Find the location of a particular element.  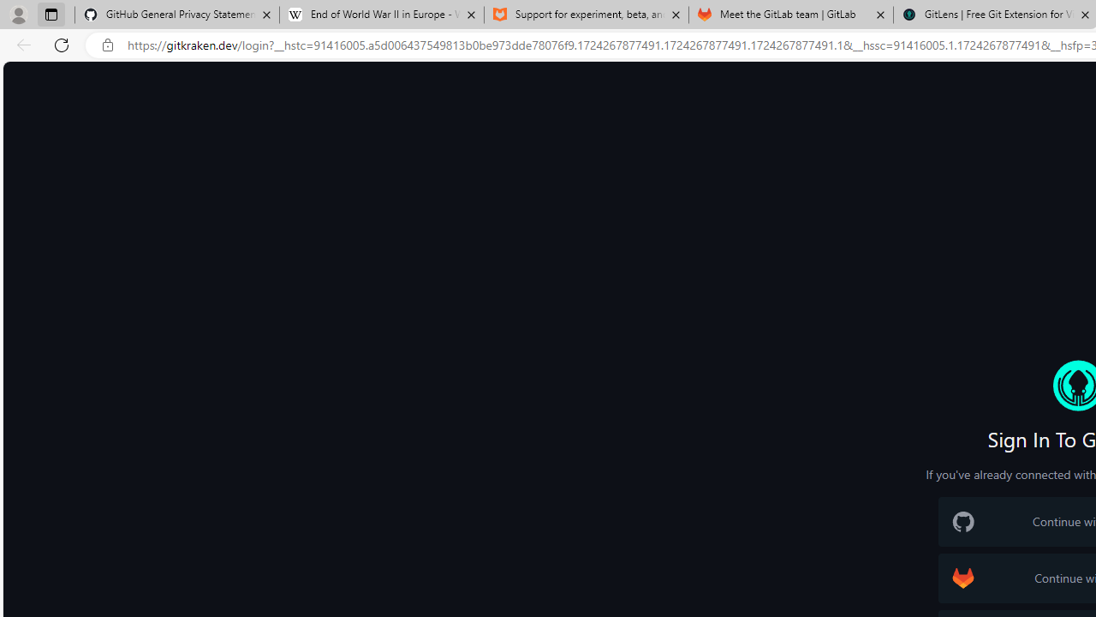

GitLab Logo is located at coordinates (962, 578).